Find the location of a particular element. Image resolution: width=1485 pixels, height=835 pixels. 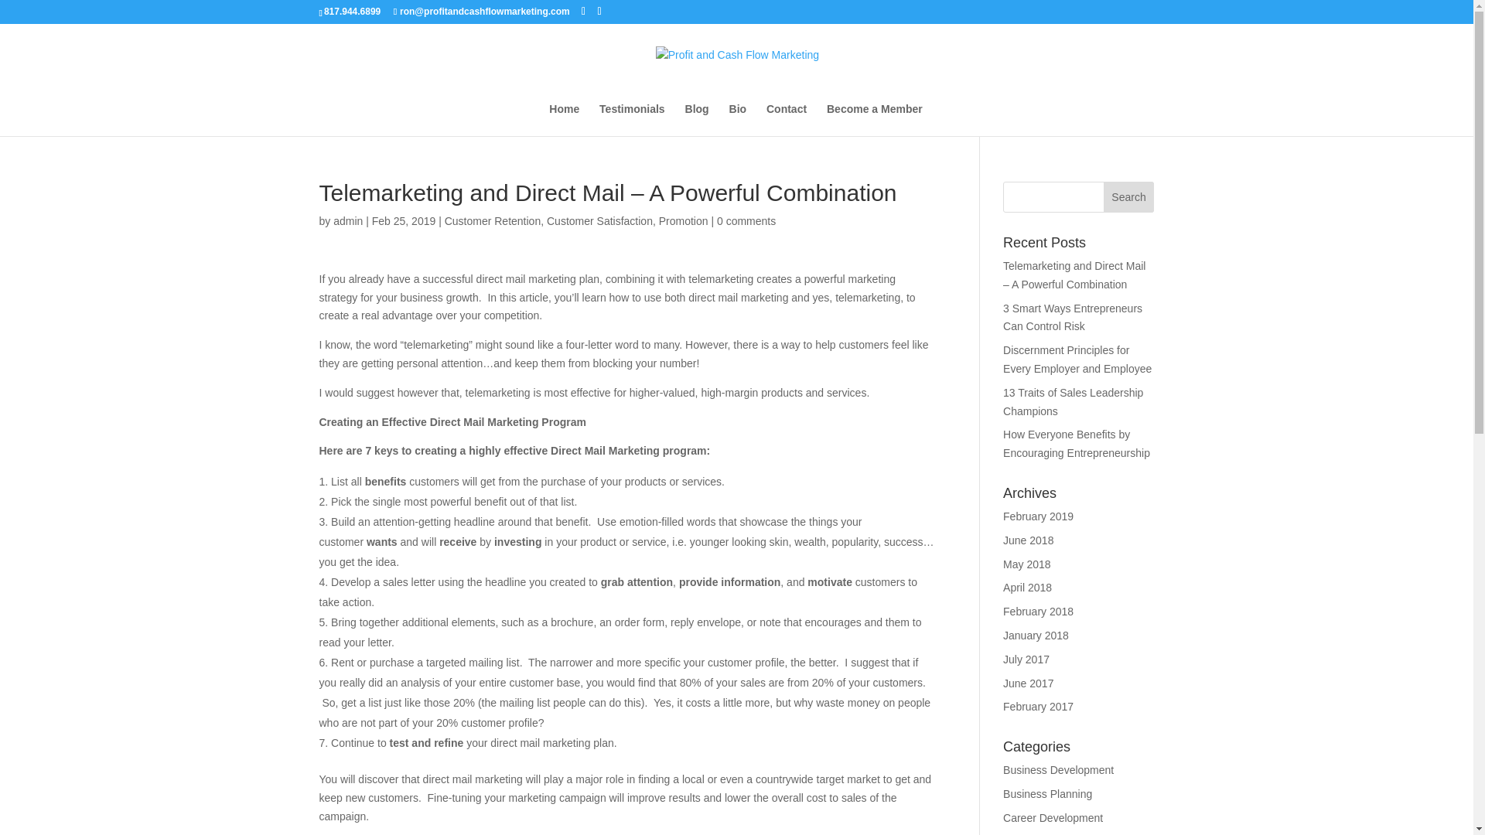

May 2018 is located at coordinates (1026, 564).